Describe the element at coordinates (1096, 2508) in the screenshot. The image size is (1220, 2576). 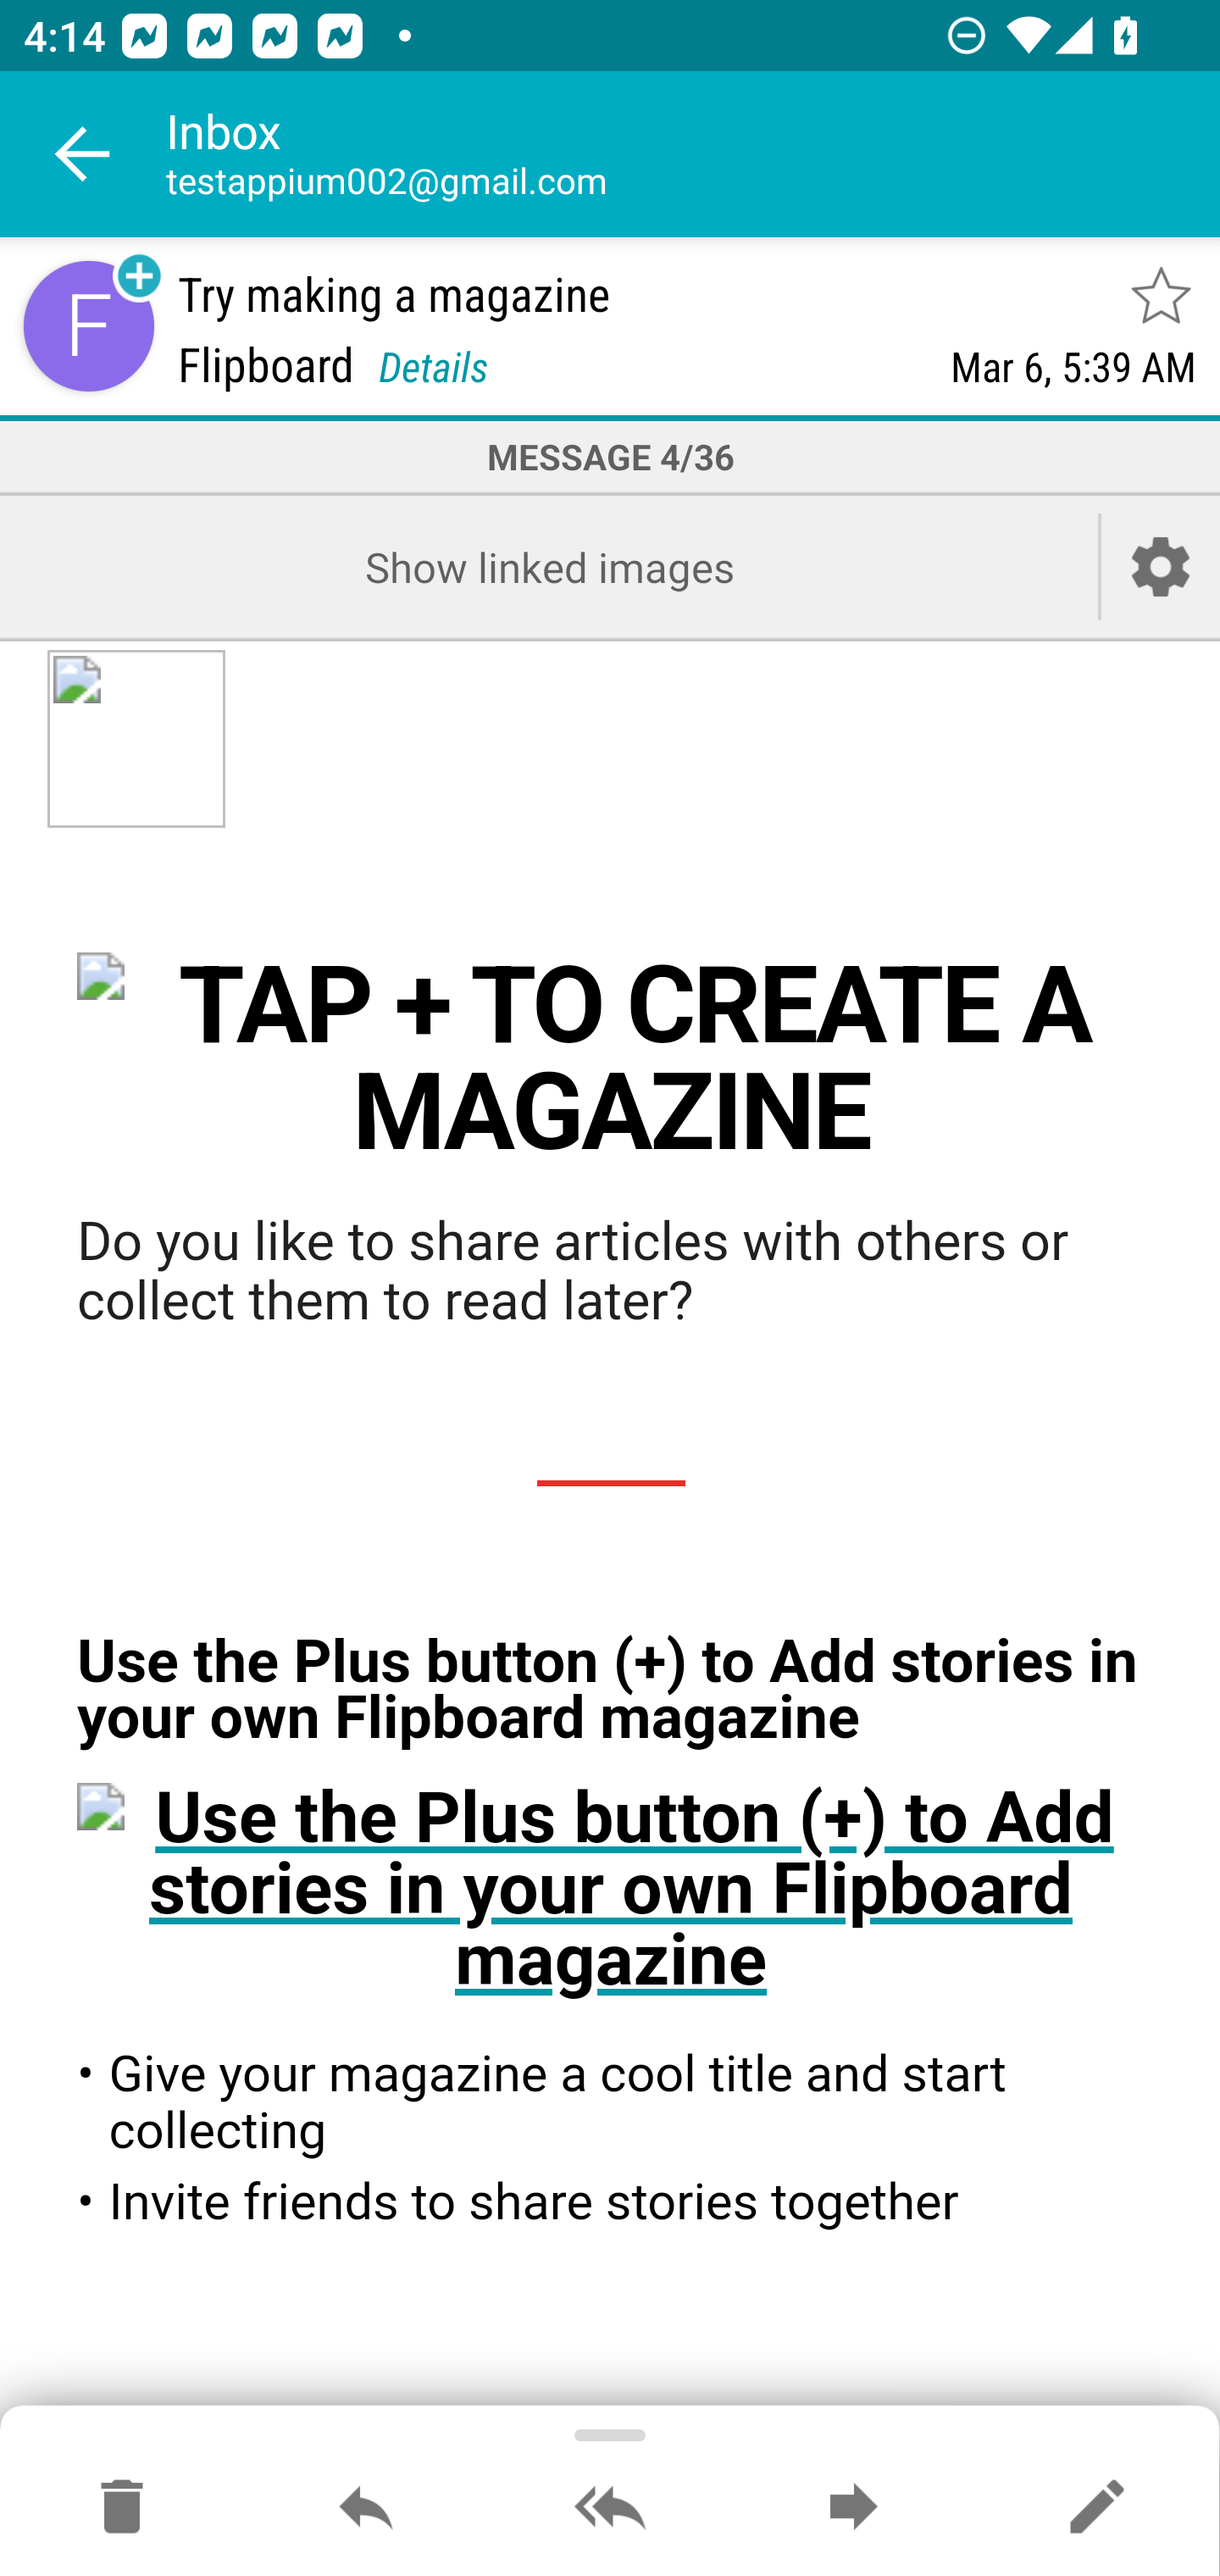
I see `Reply as new` at that location.